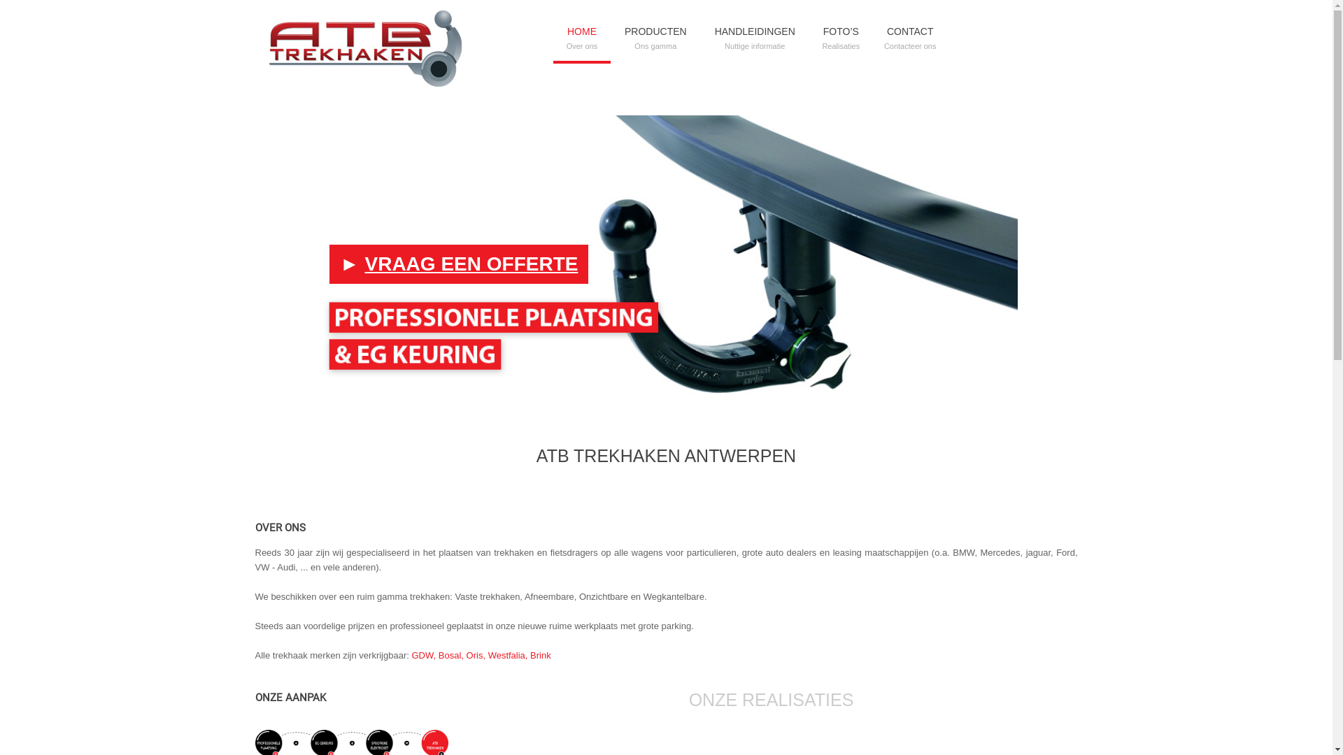 This screenshot has width=1343, height=755. I want to click on Brink, so click(541, 656).